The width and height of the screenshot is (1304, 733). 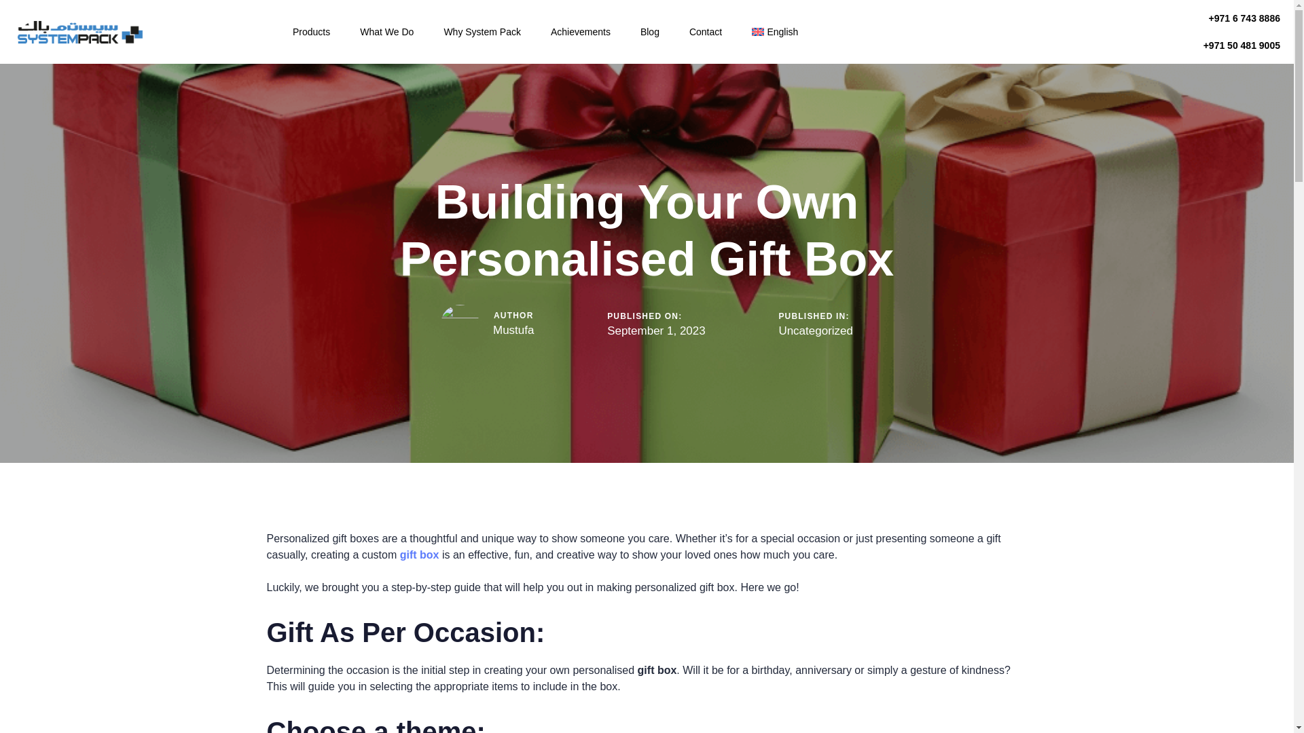 What do you see at coordinates (513, 330) in the screenshot?
I see `Posts by Mustufa` at bounding box center [513, 330].